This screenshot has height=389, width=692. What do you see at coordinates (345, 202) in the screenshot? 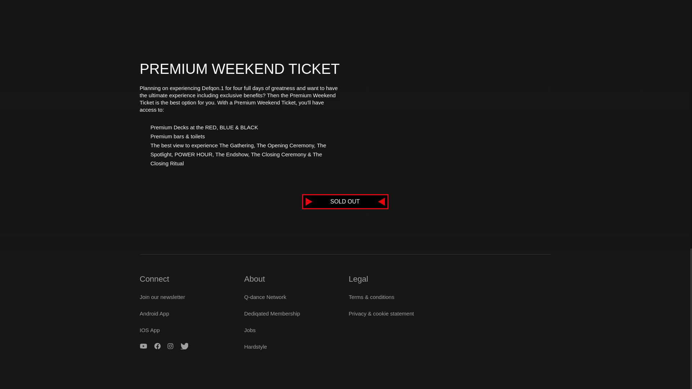
I see `SOLD OUT` at bounding box center [345, 202].